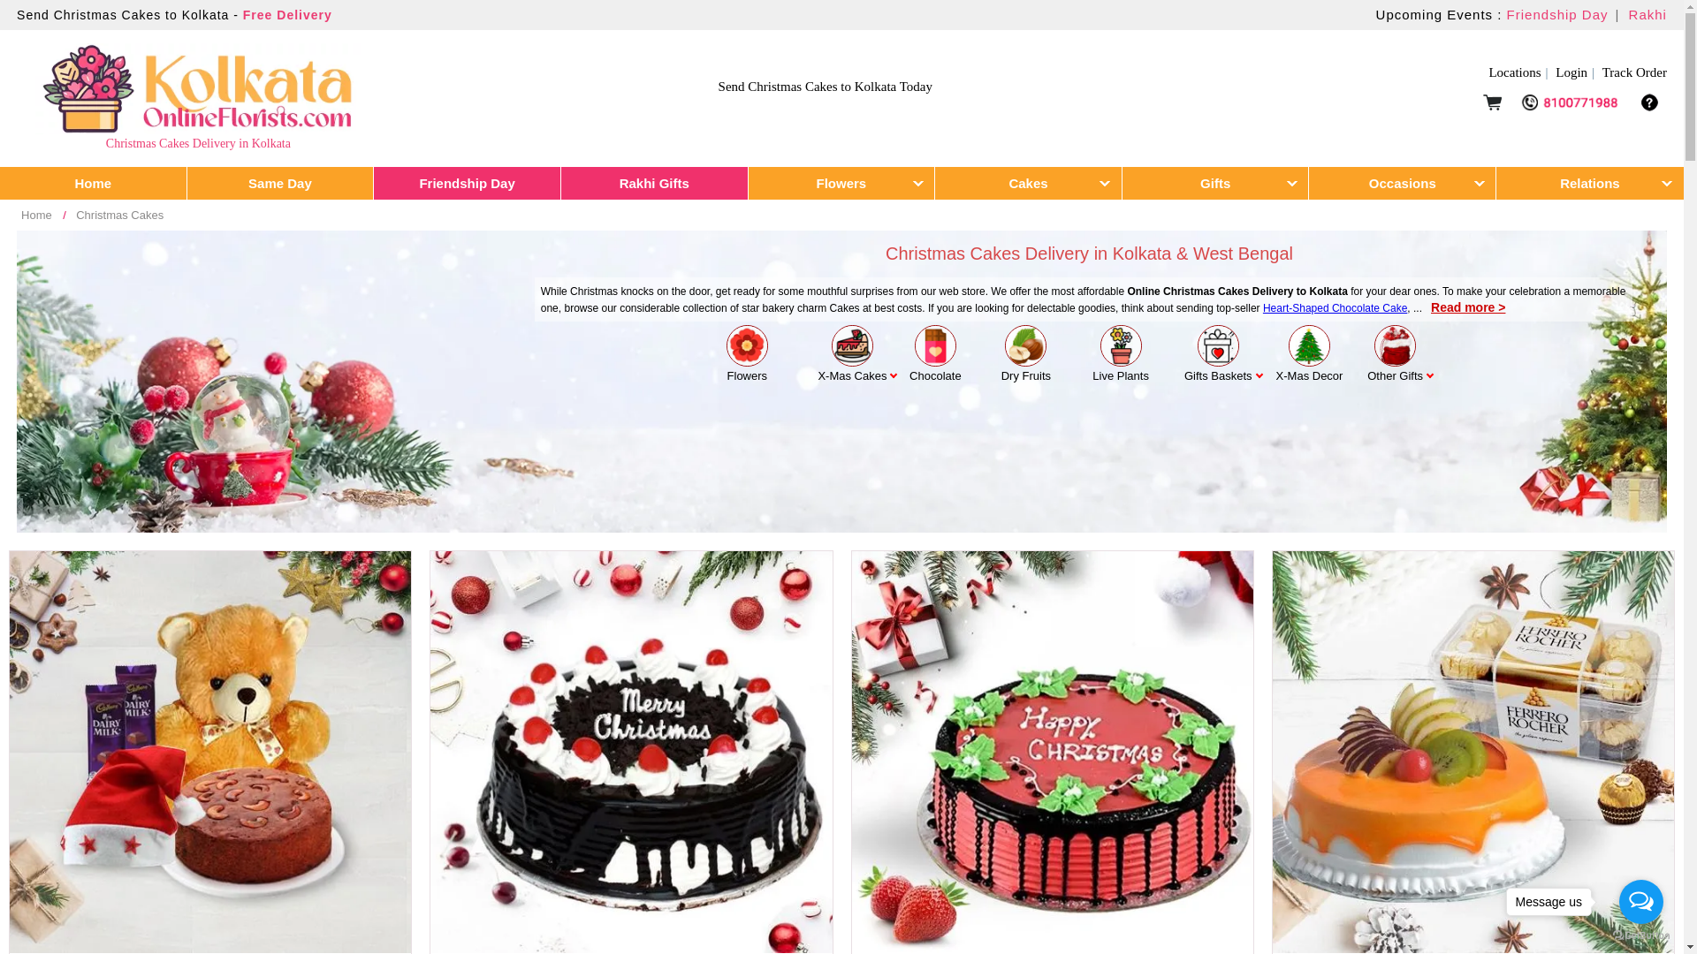 This screenshot has height=954, width=1697. What do you see at coordinates (841, 183) in the screenshot?
I see `Flowers` at bounding box center [841, 183].